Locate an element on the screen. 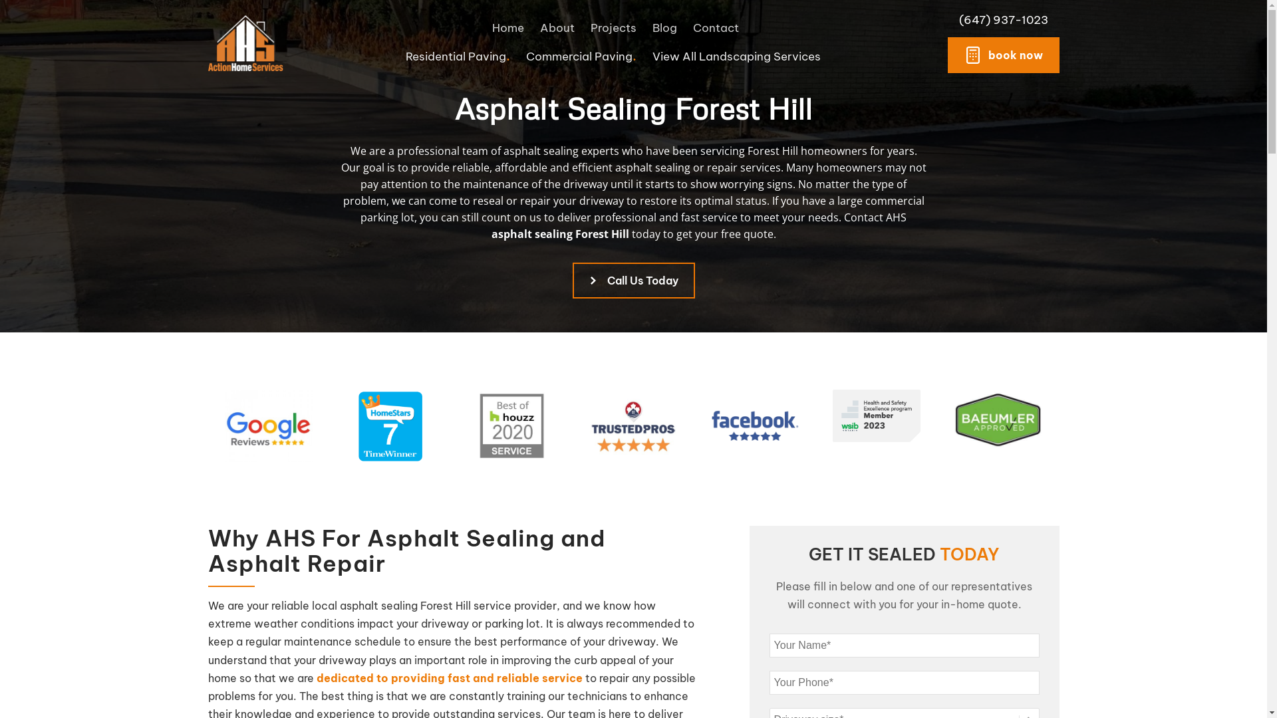 The width and height of the screenshot is (1277, 718).   is located at coordinates (390, 425).